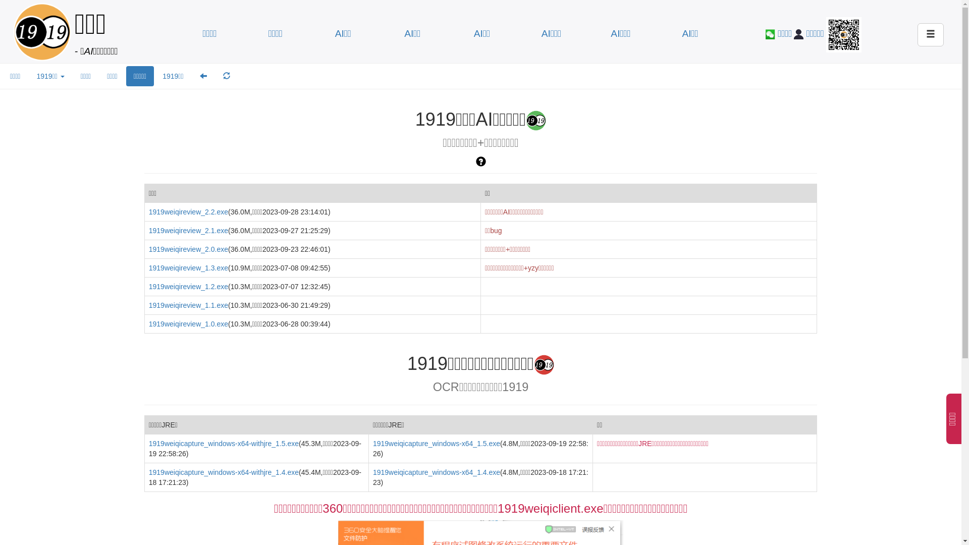  Describe the element at coordinates (224, 444) in the screenshot. I see `1919weiqicapture_windows-x64-withjre_1.5.exe` at that location.